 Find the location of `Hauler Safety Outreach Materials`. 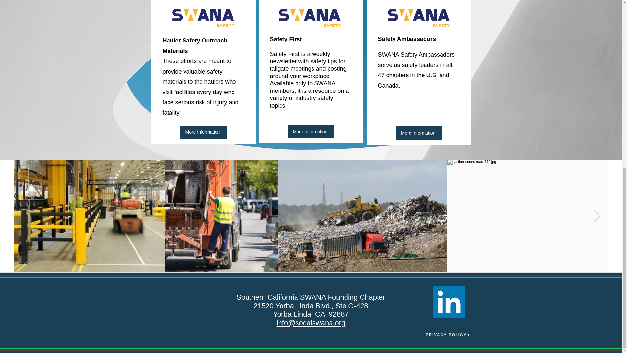

Hauler Safety Outreach Materials is located at coordinates (195, 46).